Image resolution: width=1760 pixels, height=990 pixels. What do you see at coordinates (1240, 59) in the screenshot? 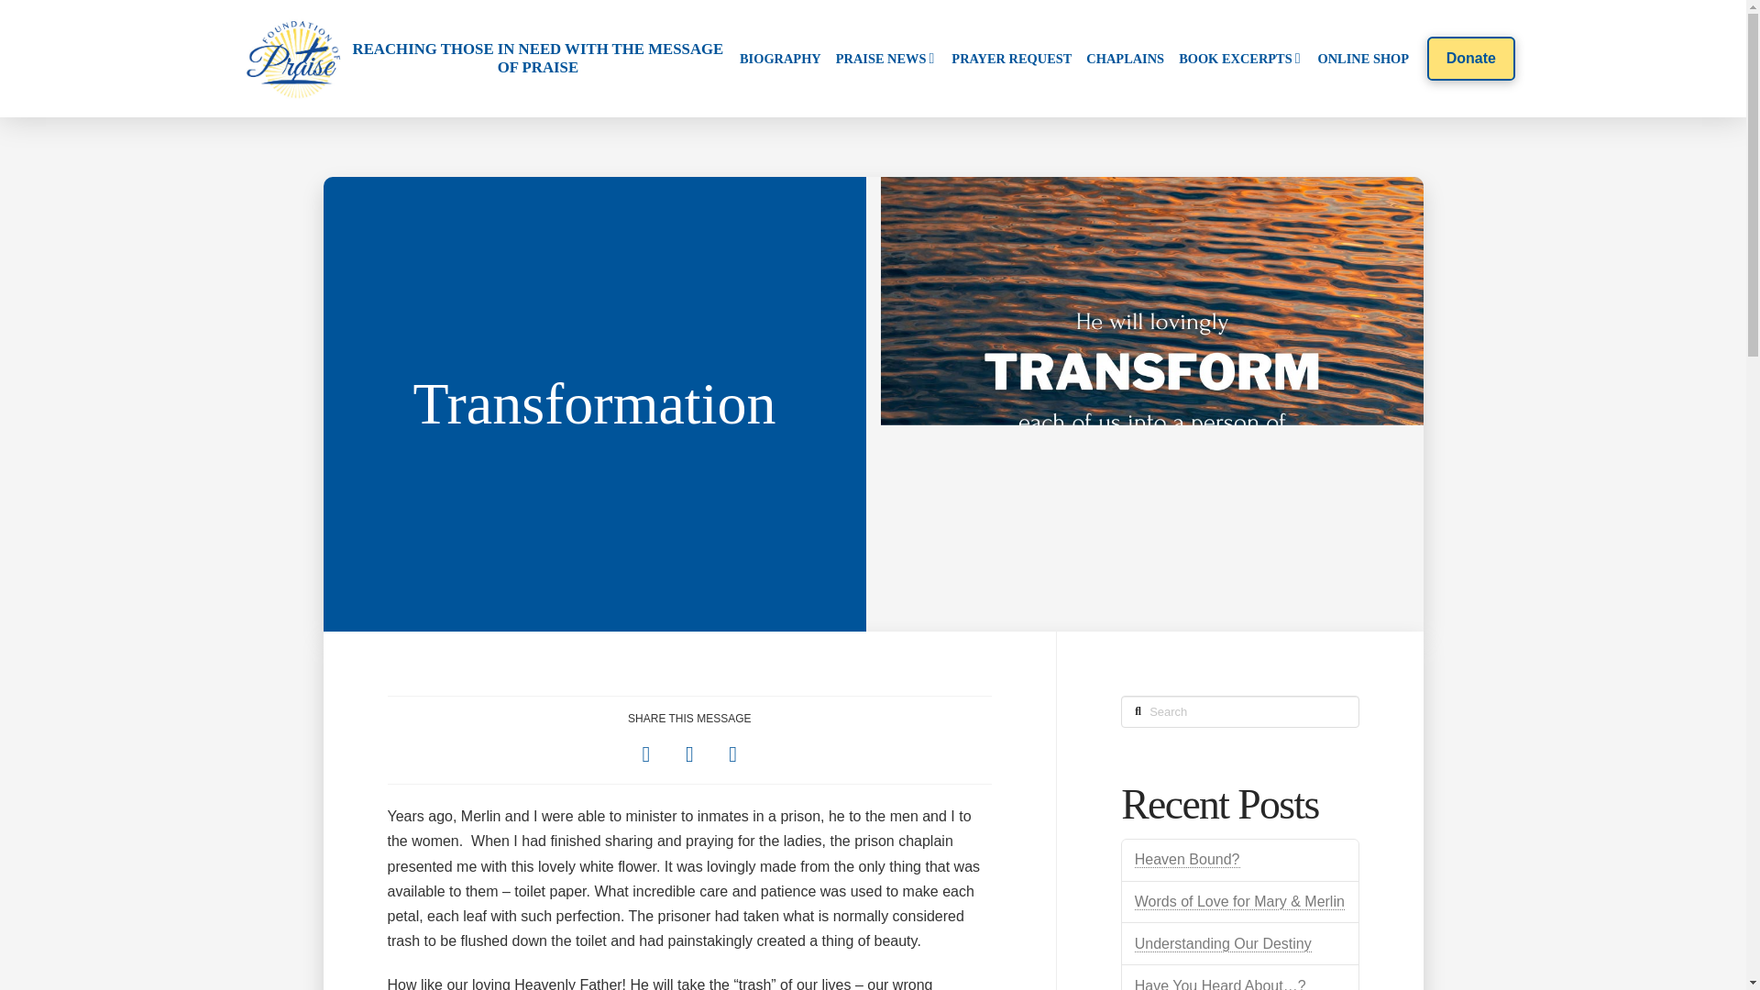
I see `BOOK EXCERPTS` at bounding box center [1240, 59].